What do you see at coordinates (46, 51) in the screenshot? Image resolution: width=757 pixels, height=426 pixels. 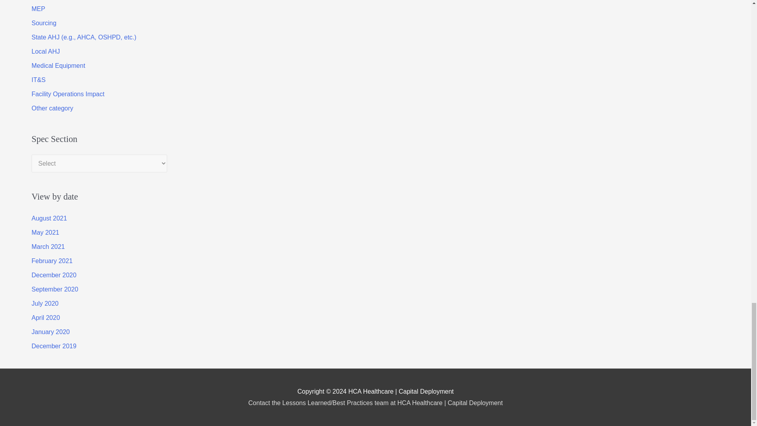 I see `Local AHJ` at bounding box center [46, 51].